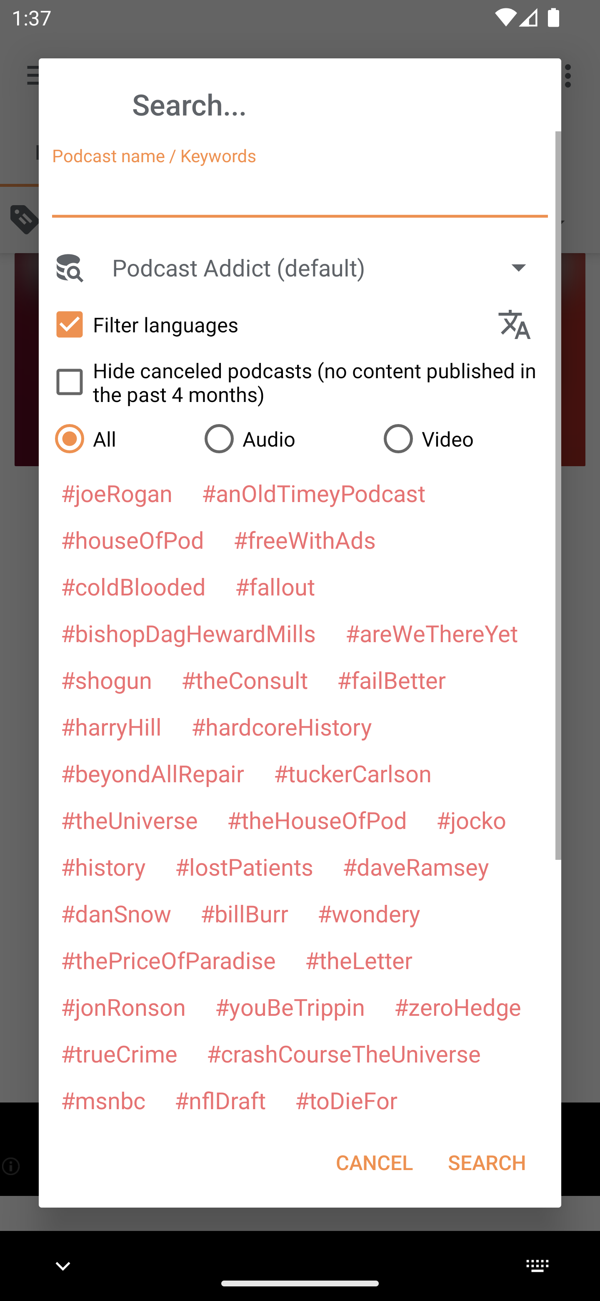 The height and width of the screenshot is (1301, 600). What do you see at coordinates (103, 866) in the screenshot?
I see `#history` at bounding box center [103, 866].